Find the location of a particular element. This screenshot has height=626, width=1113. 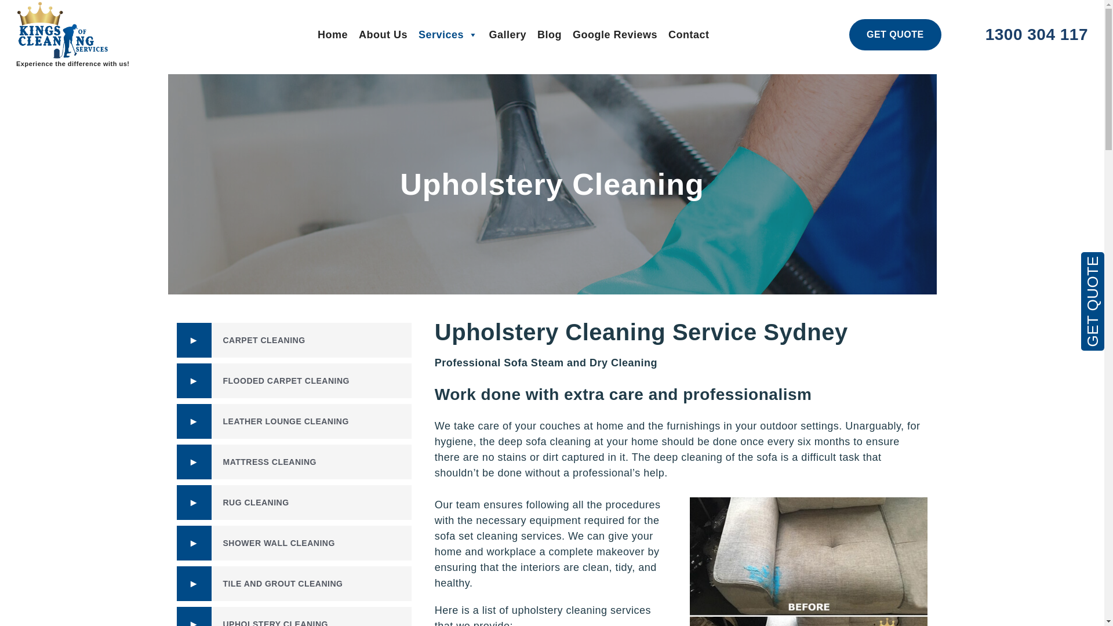

Google Reviews is located at coordinates (614, 35).